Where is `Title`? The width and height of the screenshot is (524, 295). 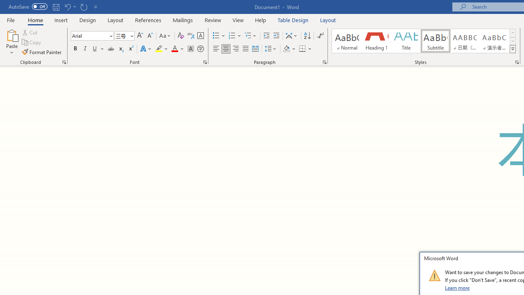
Title is located at coordinates (406, 41).